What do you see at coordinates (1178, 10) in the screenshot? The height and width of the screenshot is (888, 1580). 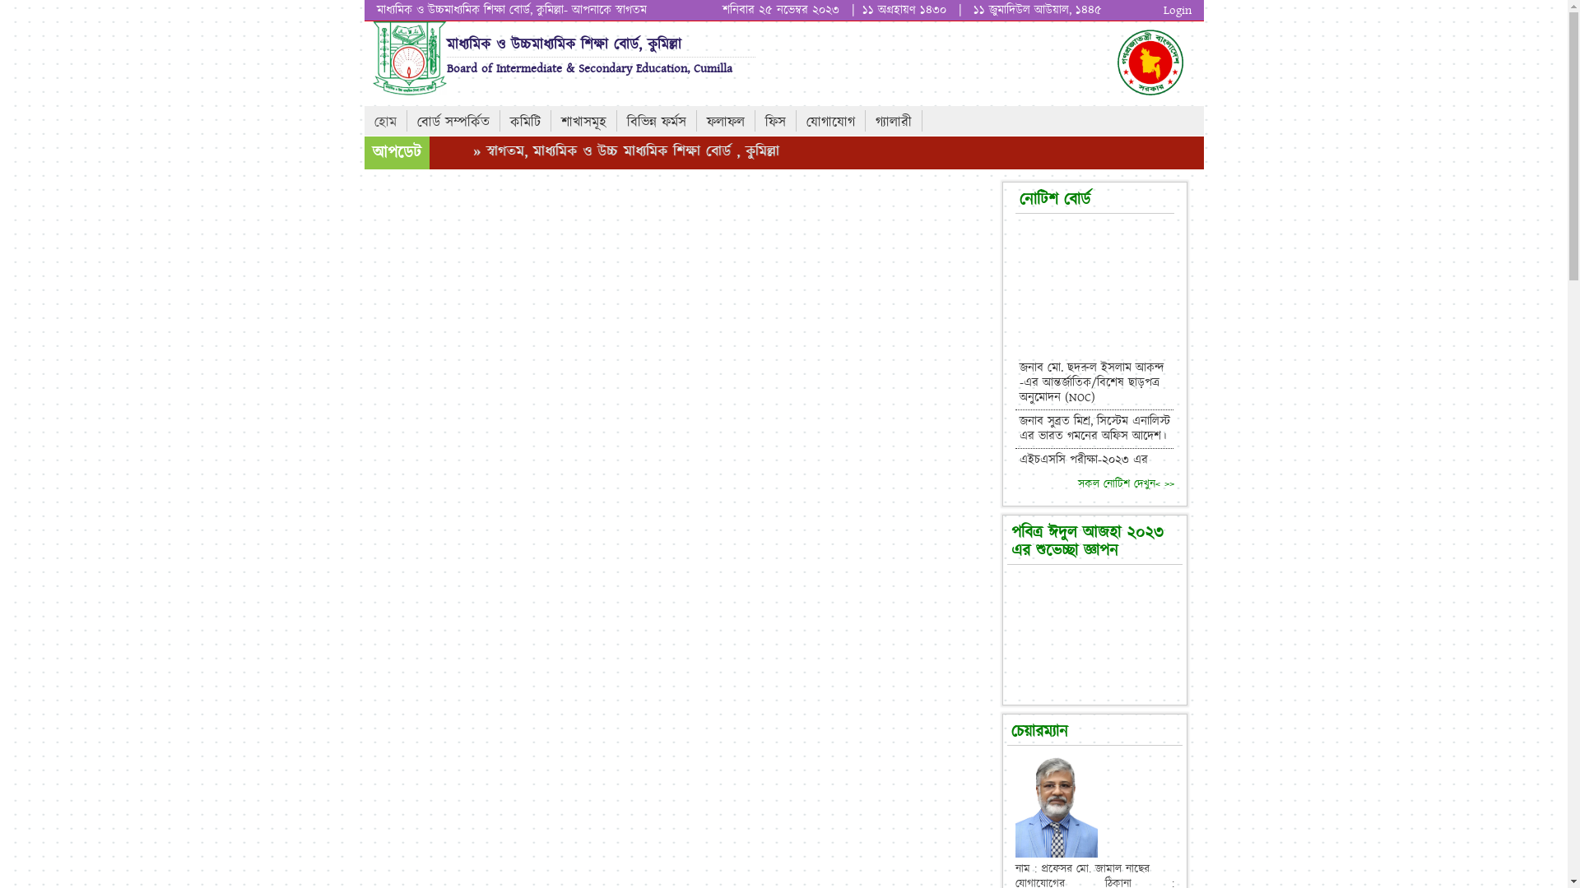 I see `Login` at bounding box center [1178, 10].